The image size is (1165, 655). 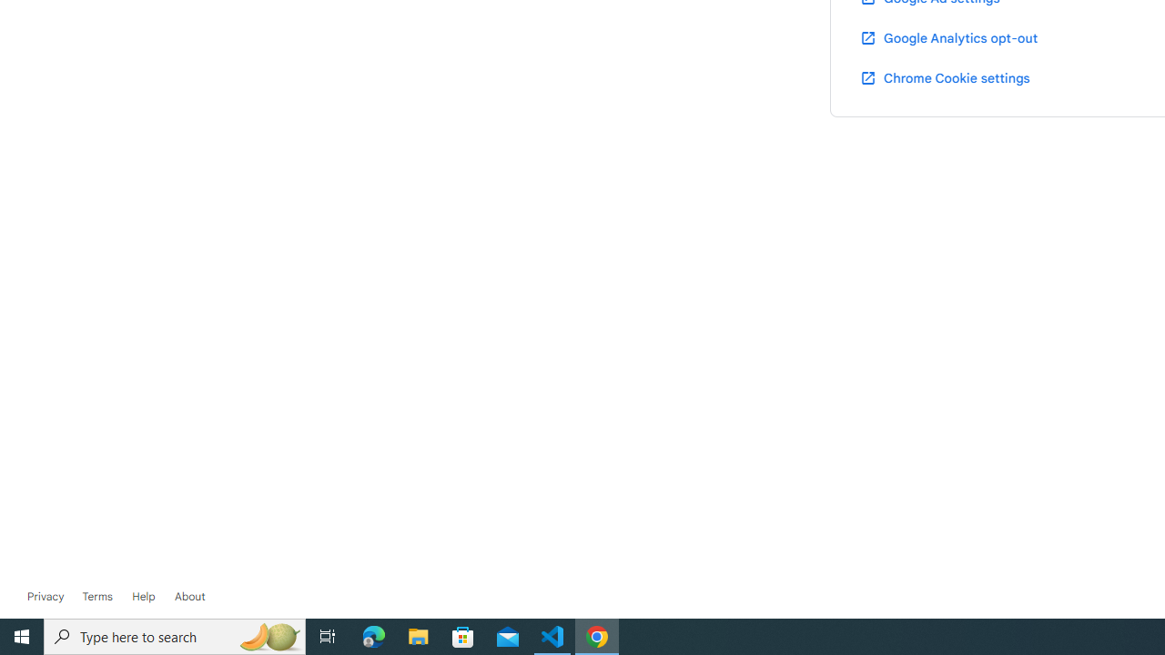 What do you see at coordinates (948, 37) in the screenshot?
I see `Google Analytics opt-out` at bounding box center [948, 37].